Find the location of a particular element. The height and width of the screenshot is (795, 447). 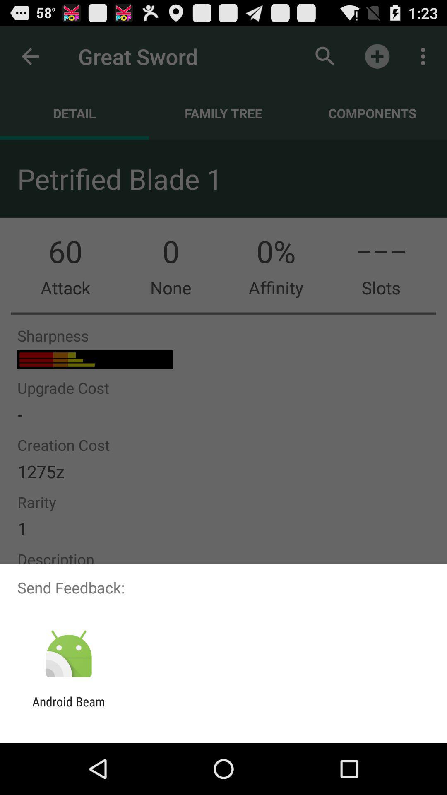

turn off android beam icon is located at coordinates (69, 709).